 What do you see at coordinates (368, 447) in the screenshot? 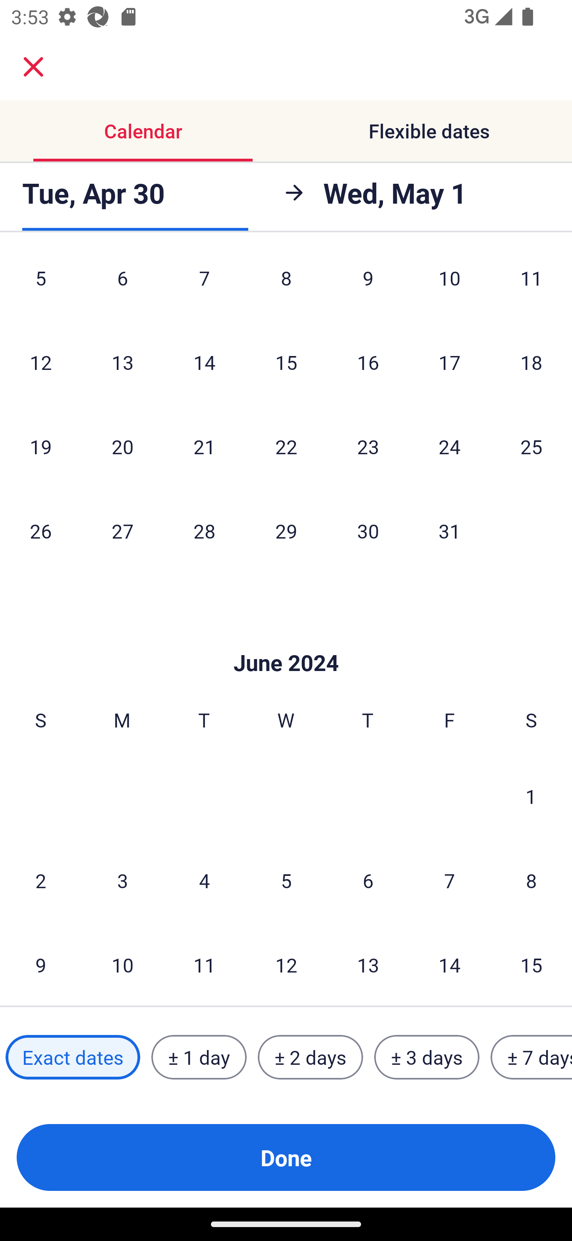
I see `23 Thursday, May 23, 2024` at bounding box center [368, 447].